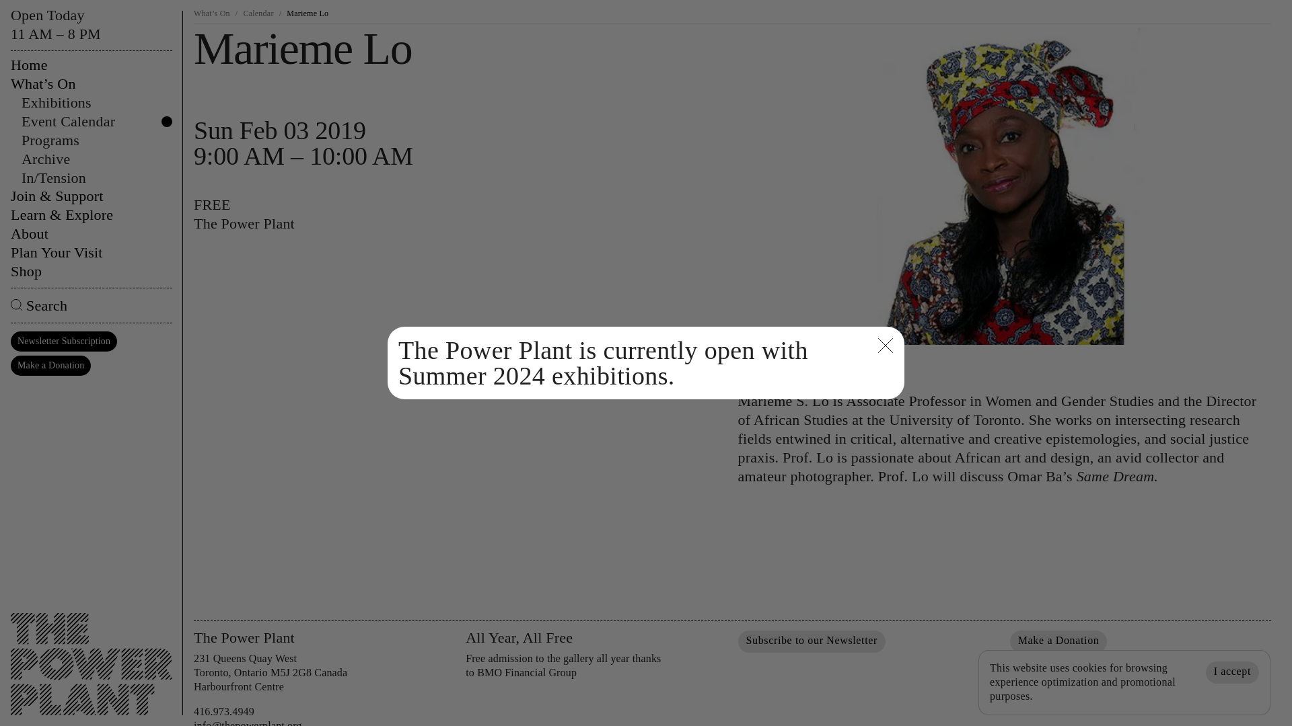 This screenshot has width=1292, height=726. Describe the element at coordinates (91, 271) in the screenshot. I see `Shop` at that location.